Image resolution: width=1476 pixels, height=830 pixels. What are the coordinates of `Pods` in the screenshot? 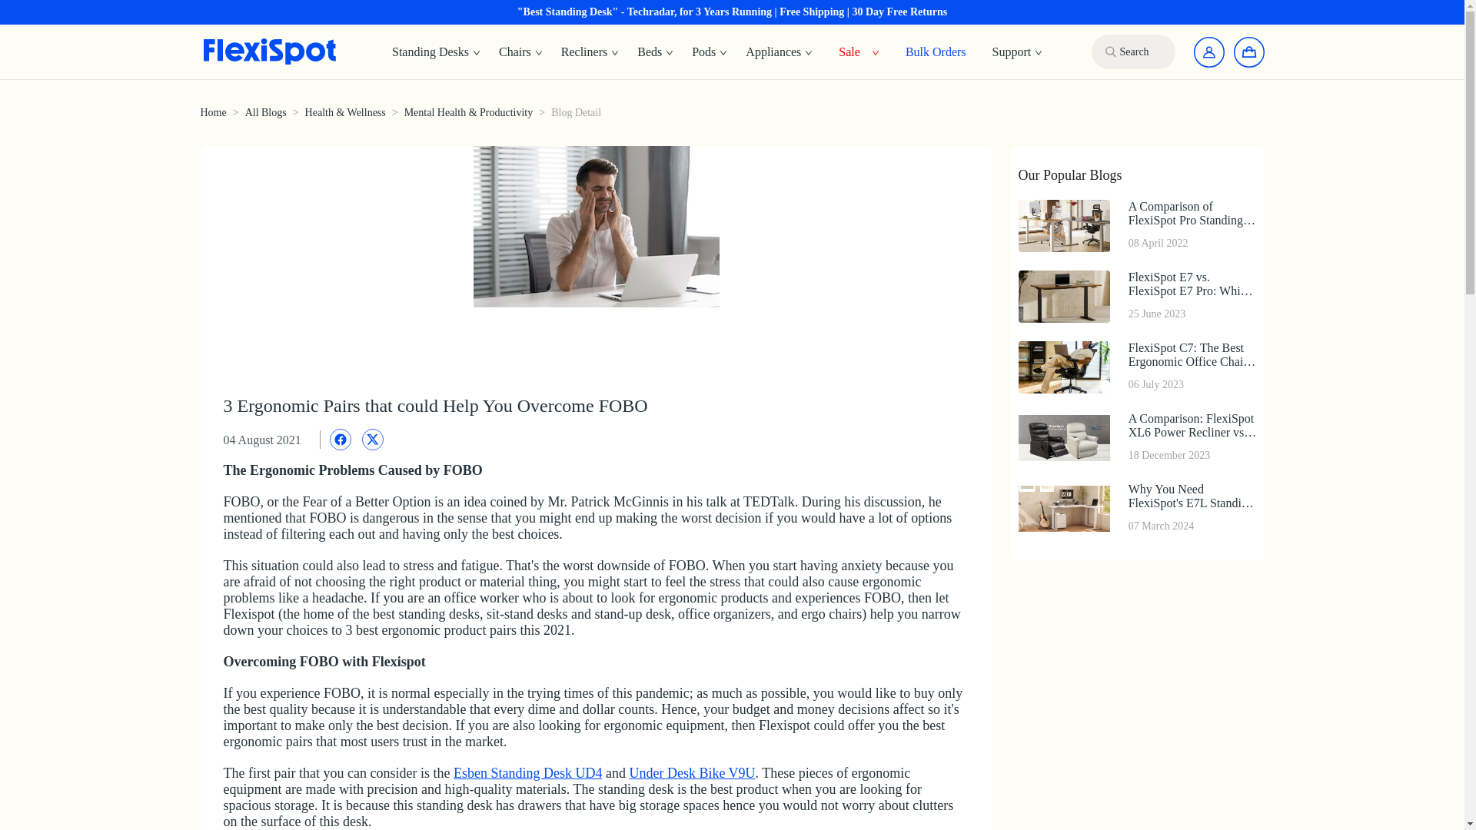 It's located at (710, 52).